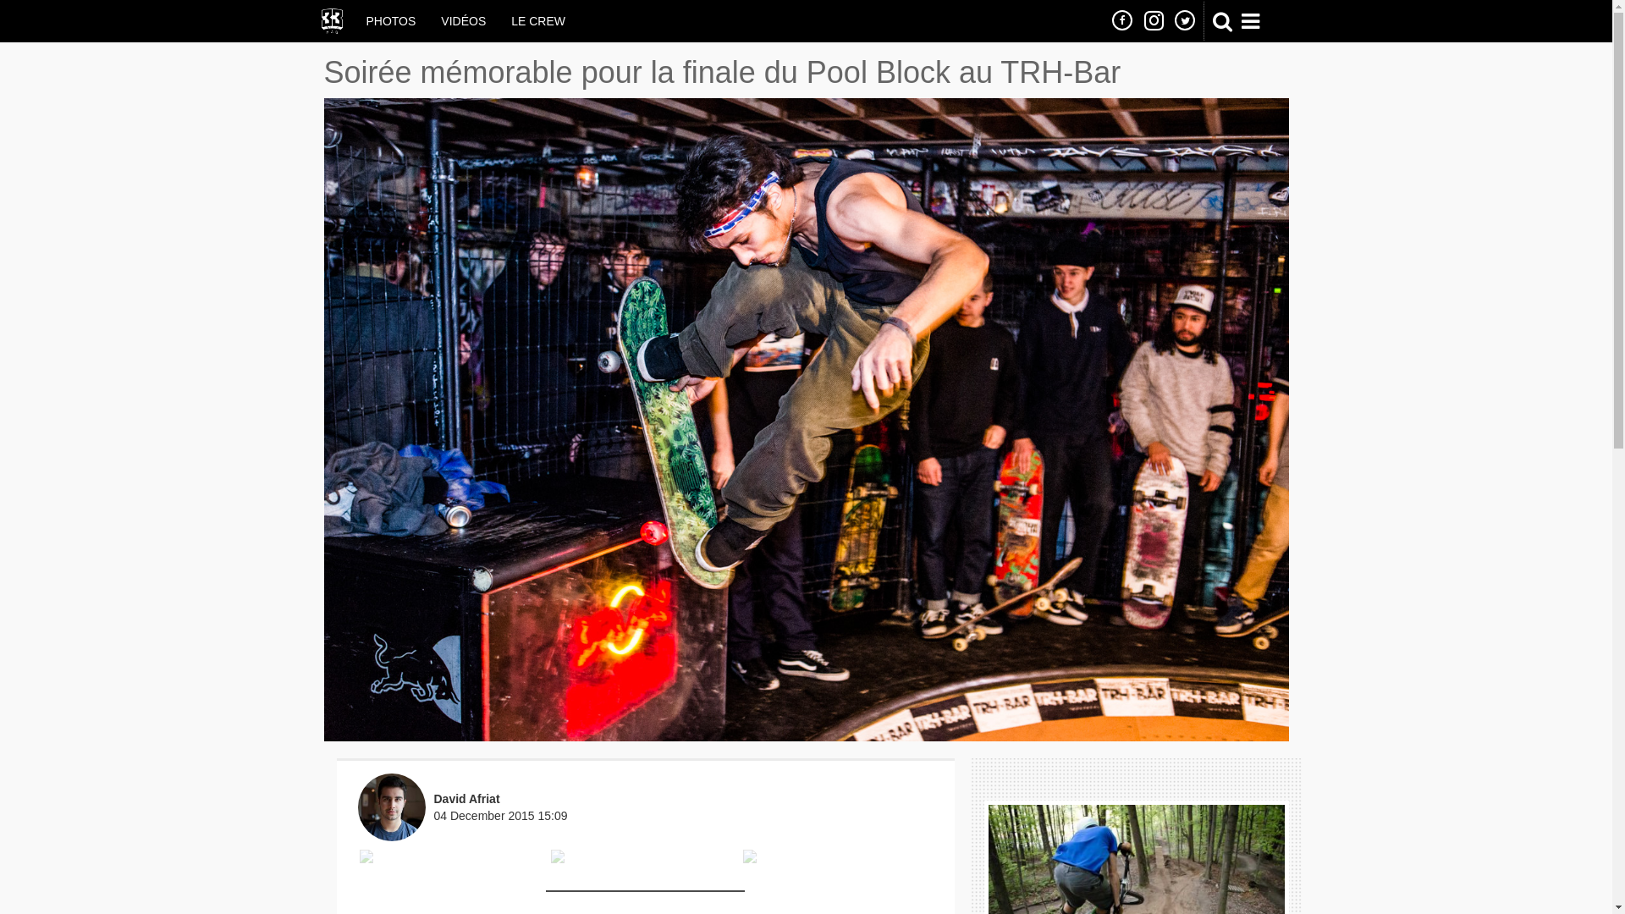 Image resolution: width=1625 pixels, height=914 pixels. Describe the element at coordinates (538, 21) in the screenshot. I see `LE CREW` at that location.